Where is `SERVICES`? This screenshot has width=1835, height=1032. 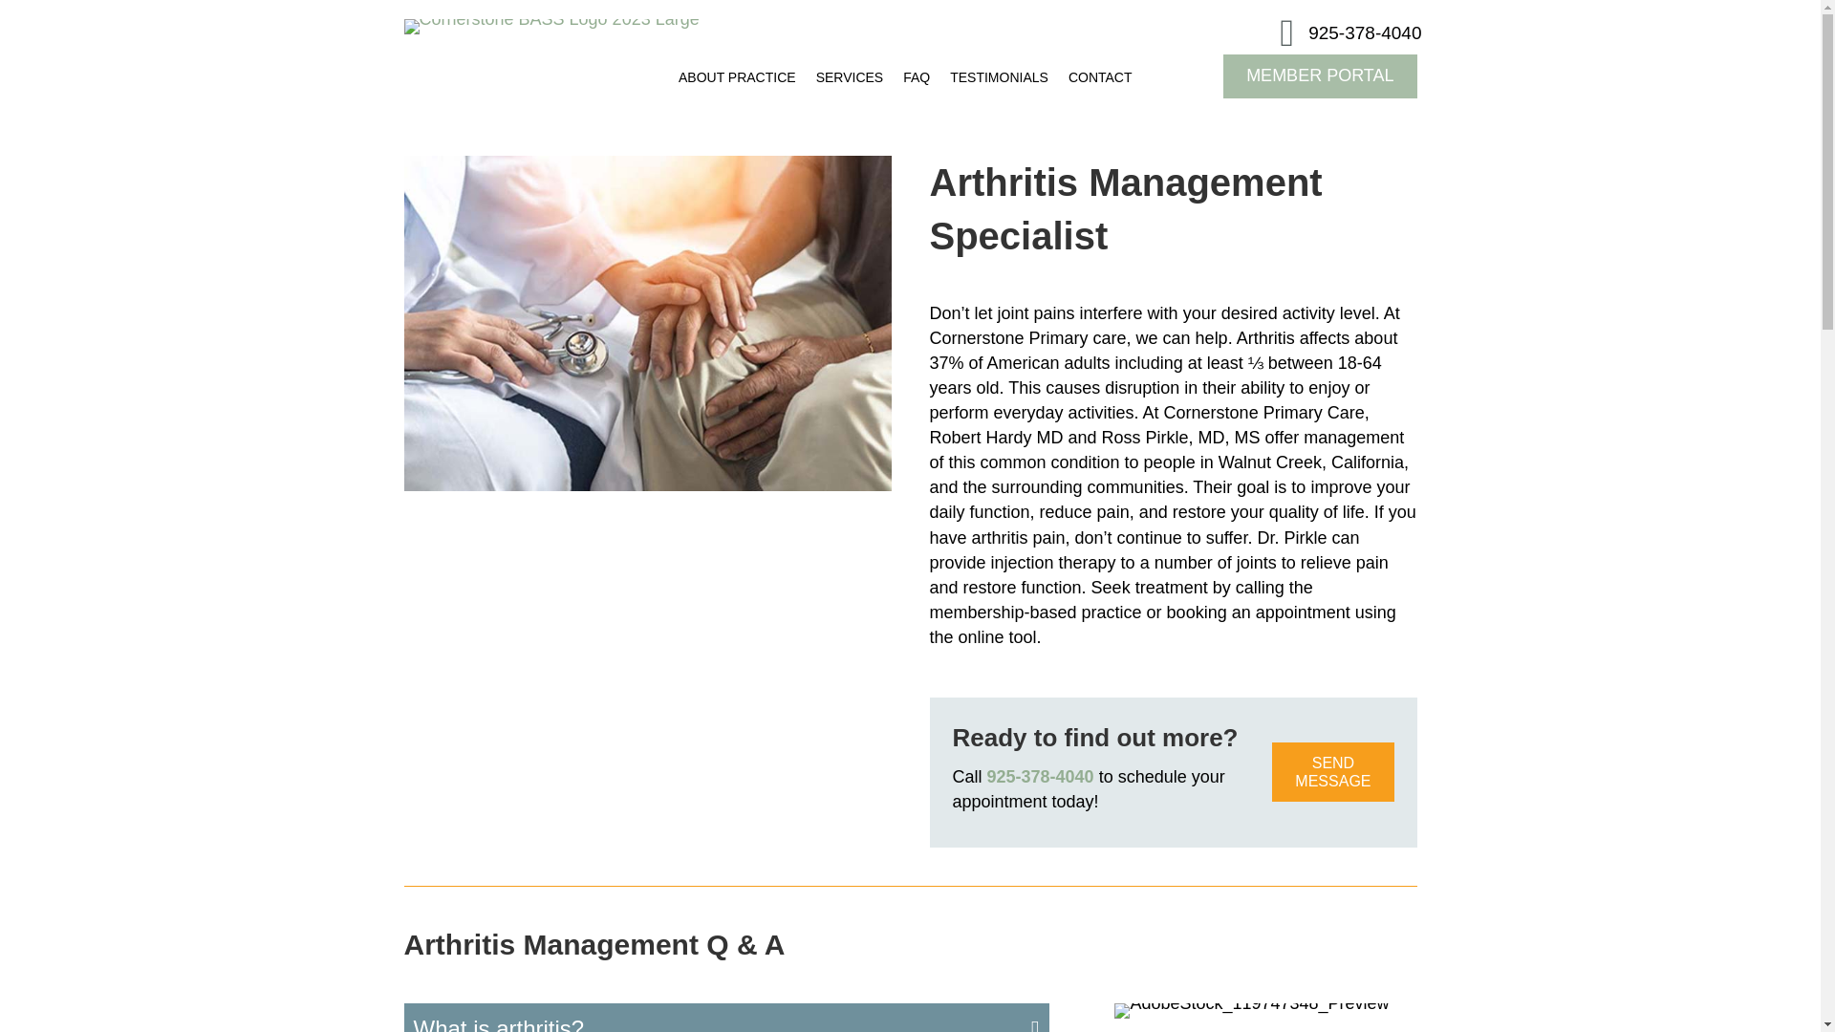
SERVICES is located at coordinates (851, 76).